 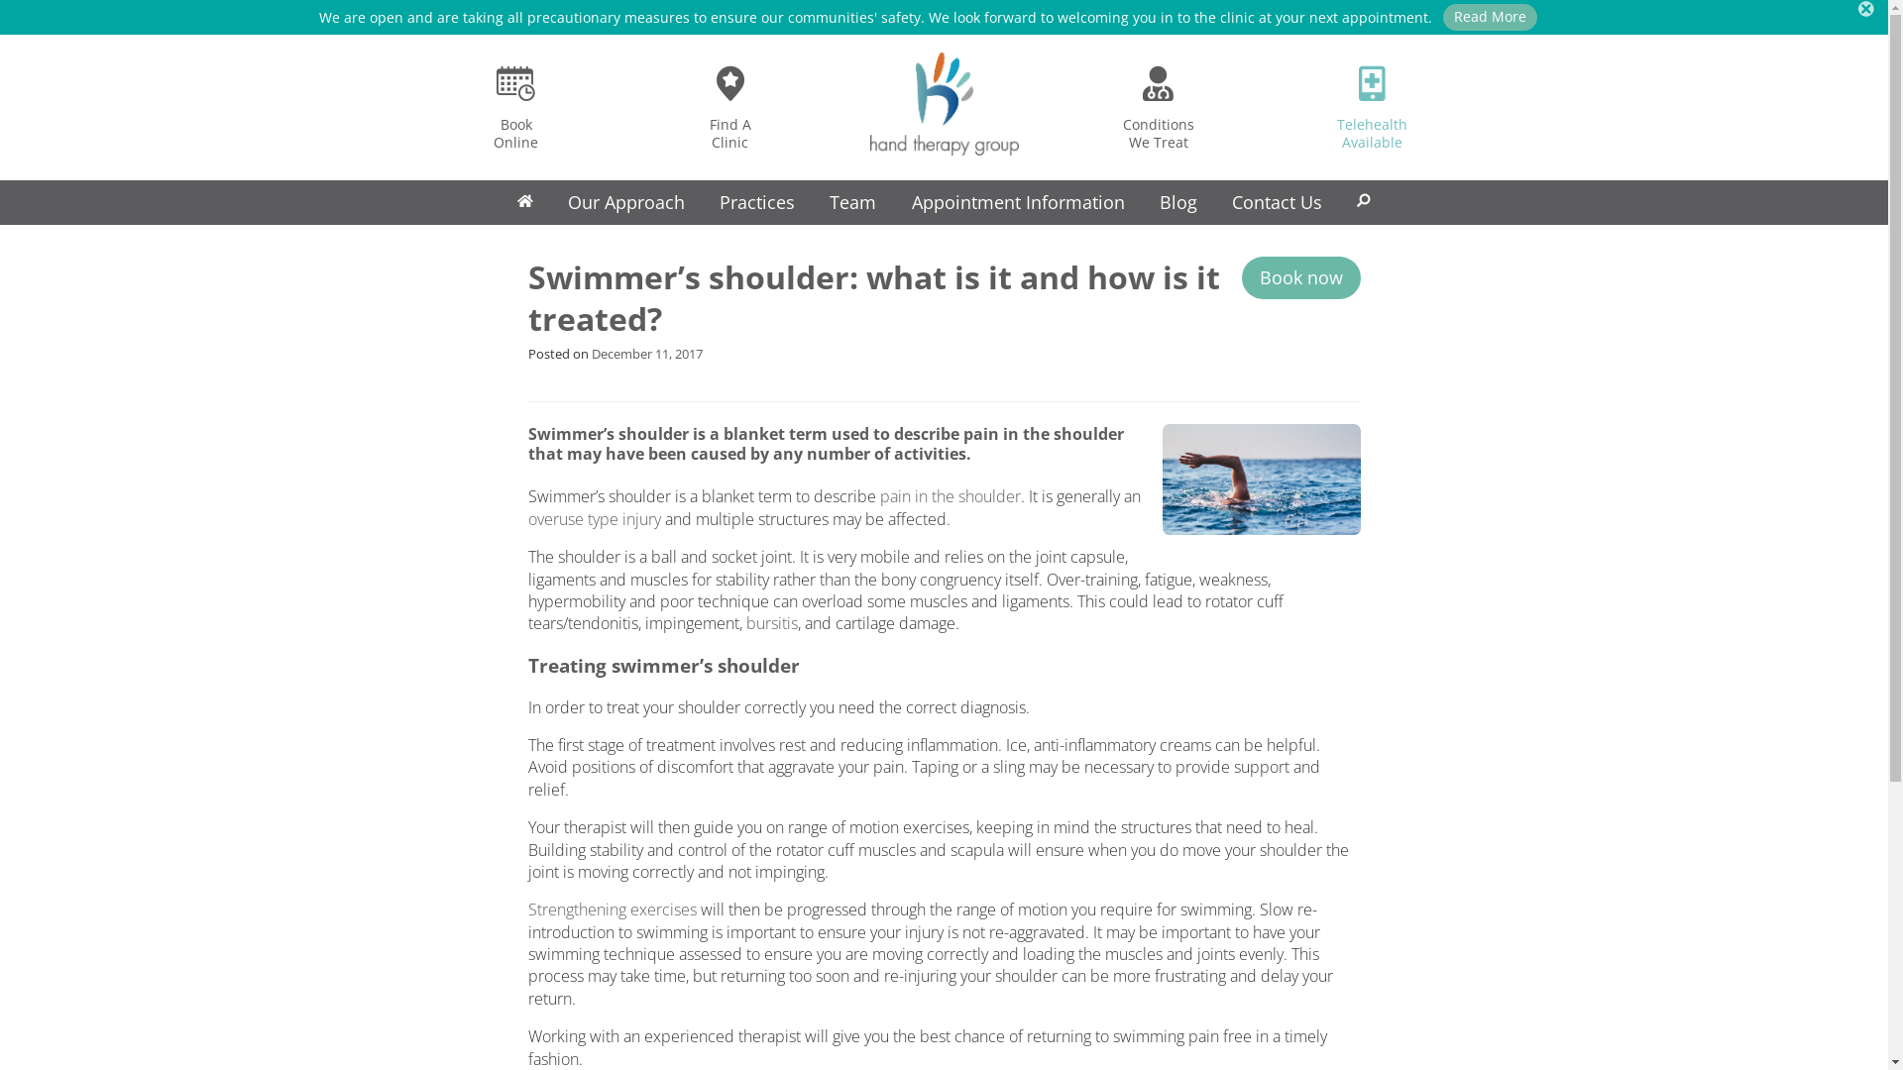 What do you see at coordinates (1300, 277) in the screenshot?
I see `Book now` at bounding box center [1300, 277].